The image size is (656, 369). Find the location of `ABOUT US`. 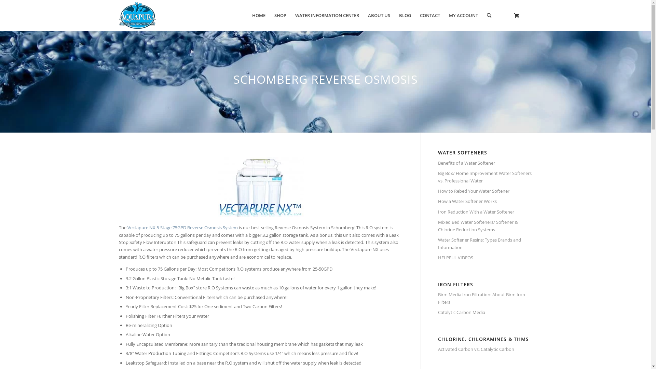

ABOUT US is located at coordinates (379, 15).